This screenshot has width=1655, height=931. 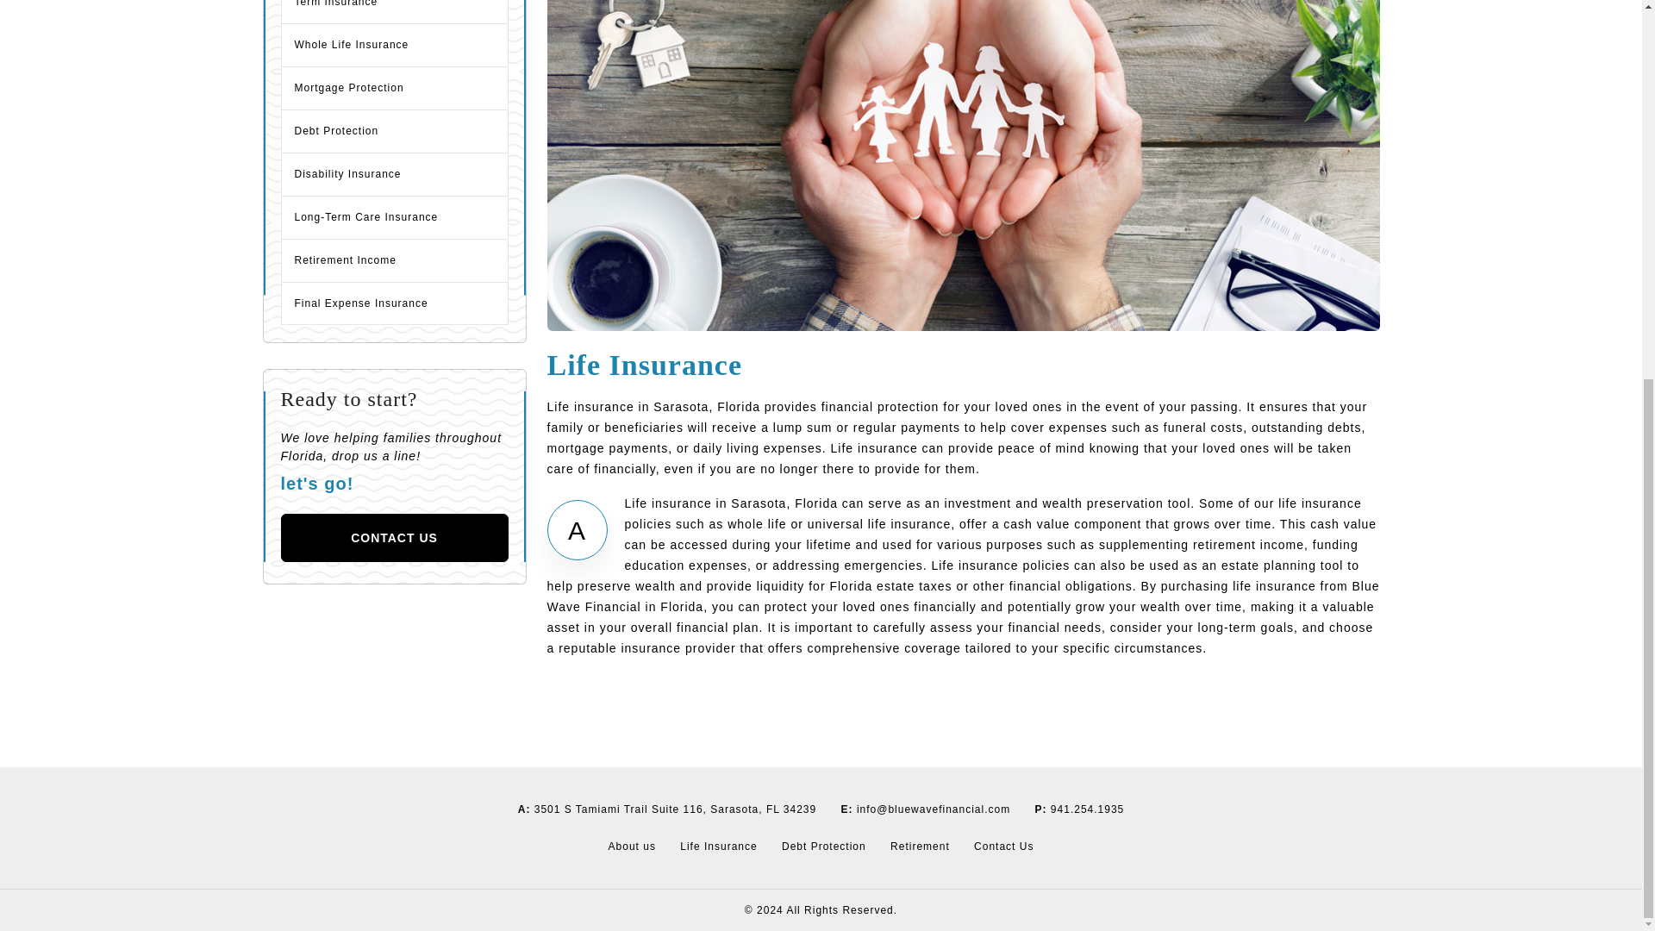 I want to click on P: 941.254.1935, so click(x=1079, y=809).